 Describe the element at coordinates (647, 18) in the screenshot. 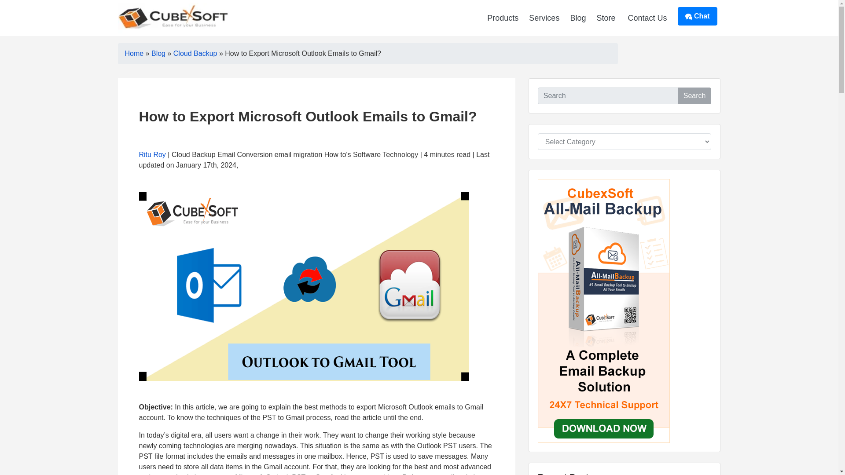

I see `Contact Us` at that location.